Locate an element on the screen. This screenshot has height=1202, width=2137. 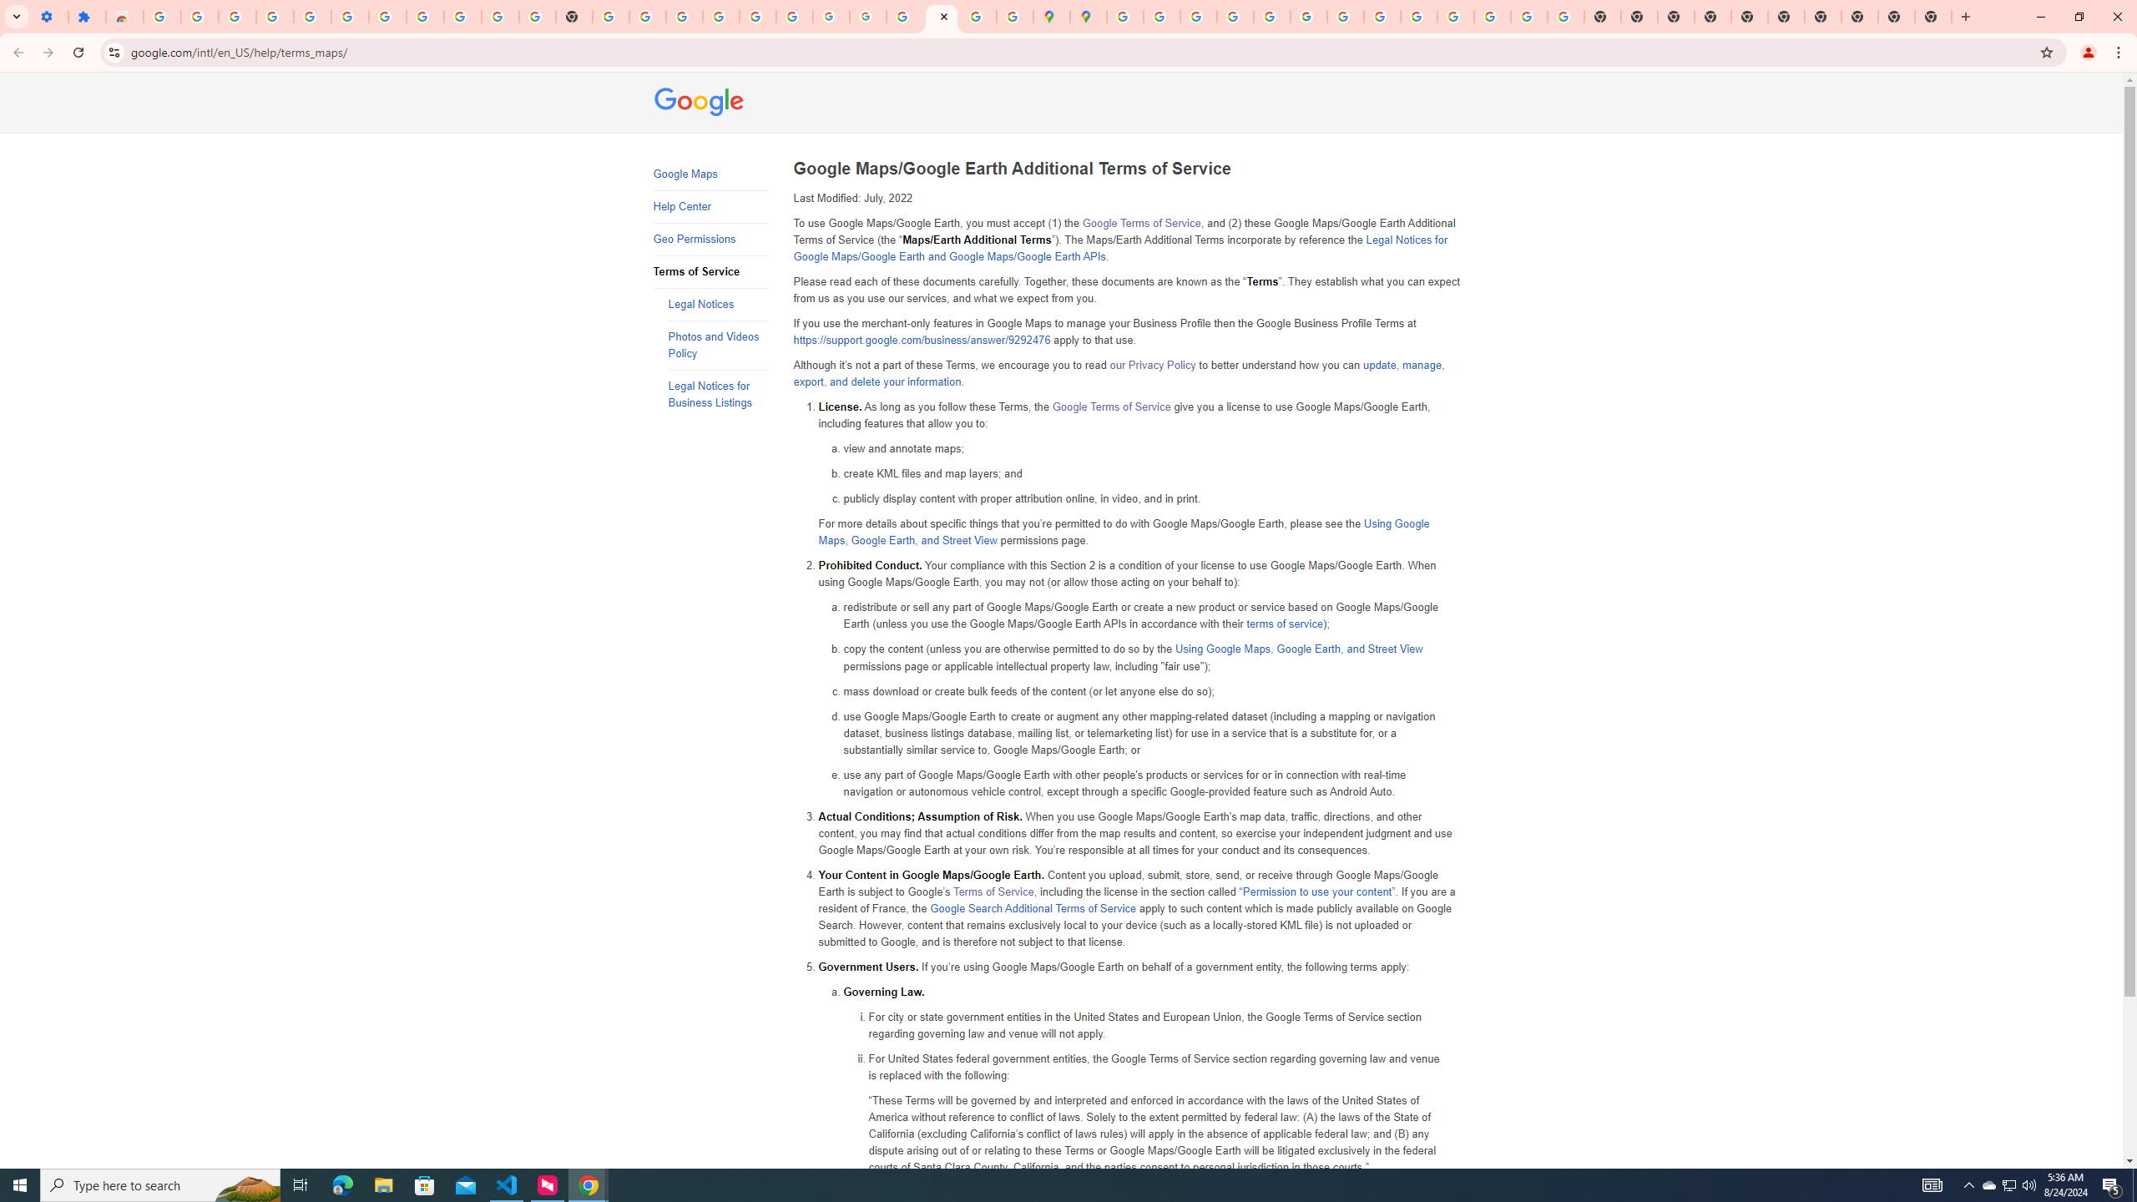
Help Center is located at coordinates (710, 207).